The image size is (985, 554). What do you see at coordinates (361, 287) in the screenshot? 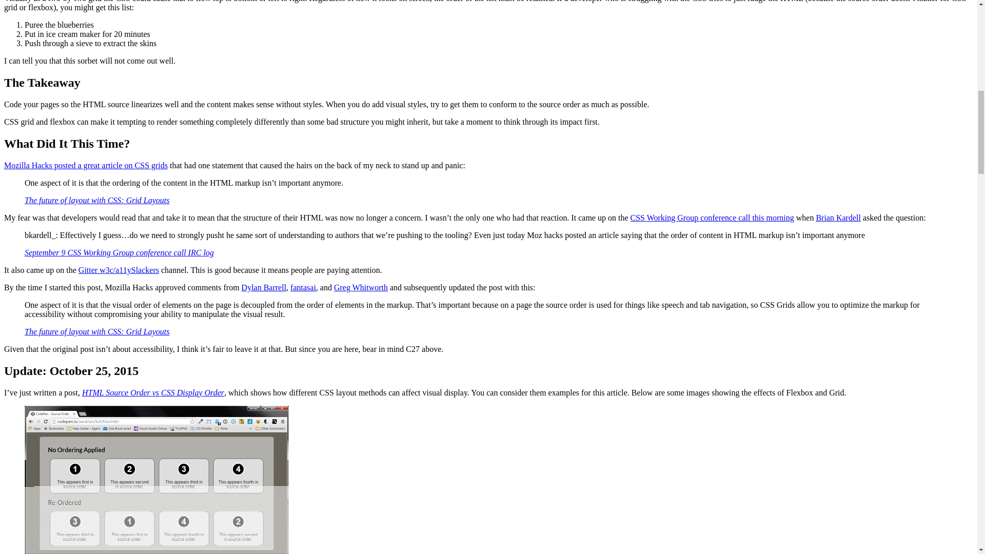
I see `Greg Whitworth` at bounding box center [361, 287].